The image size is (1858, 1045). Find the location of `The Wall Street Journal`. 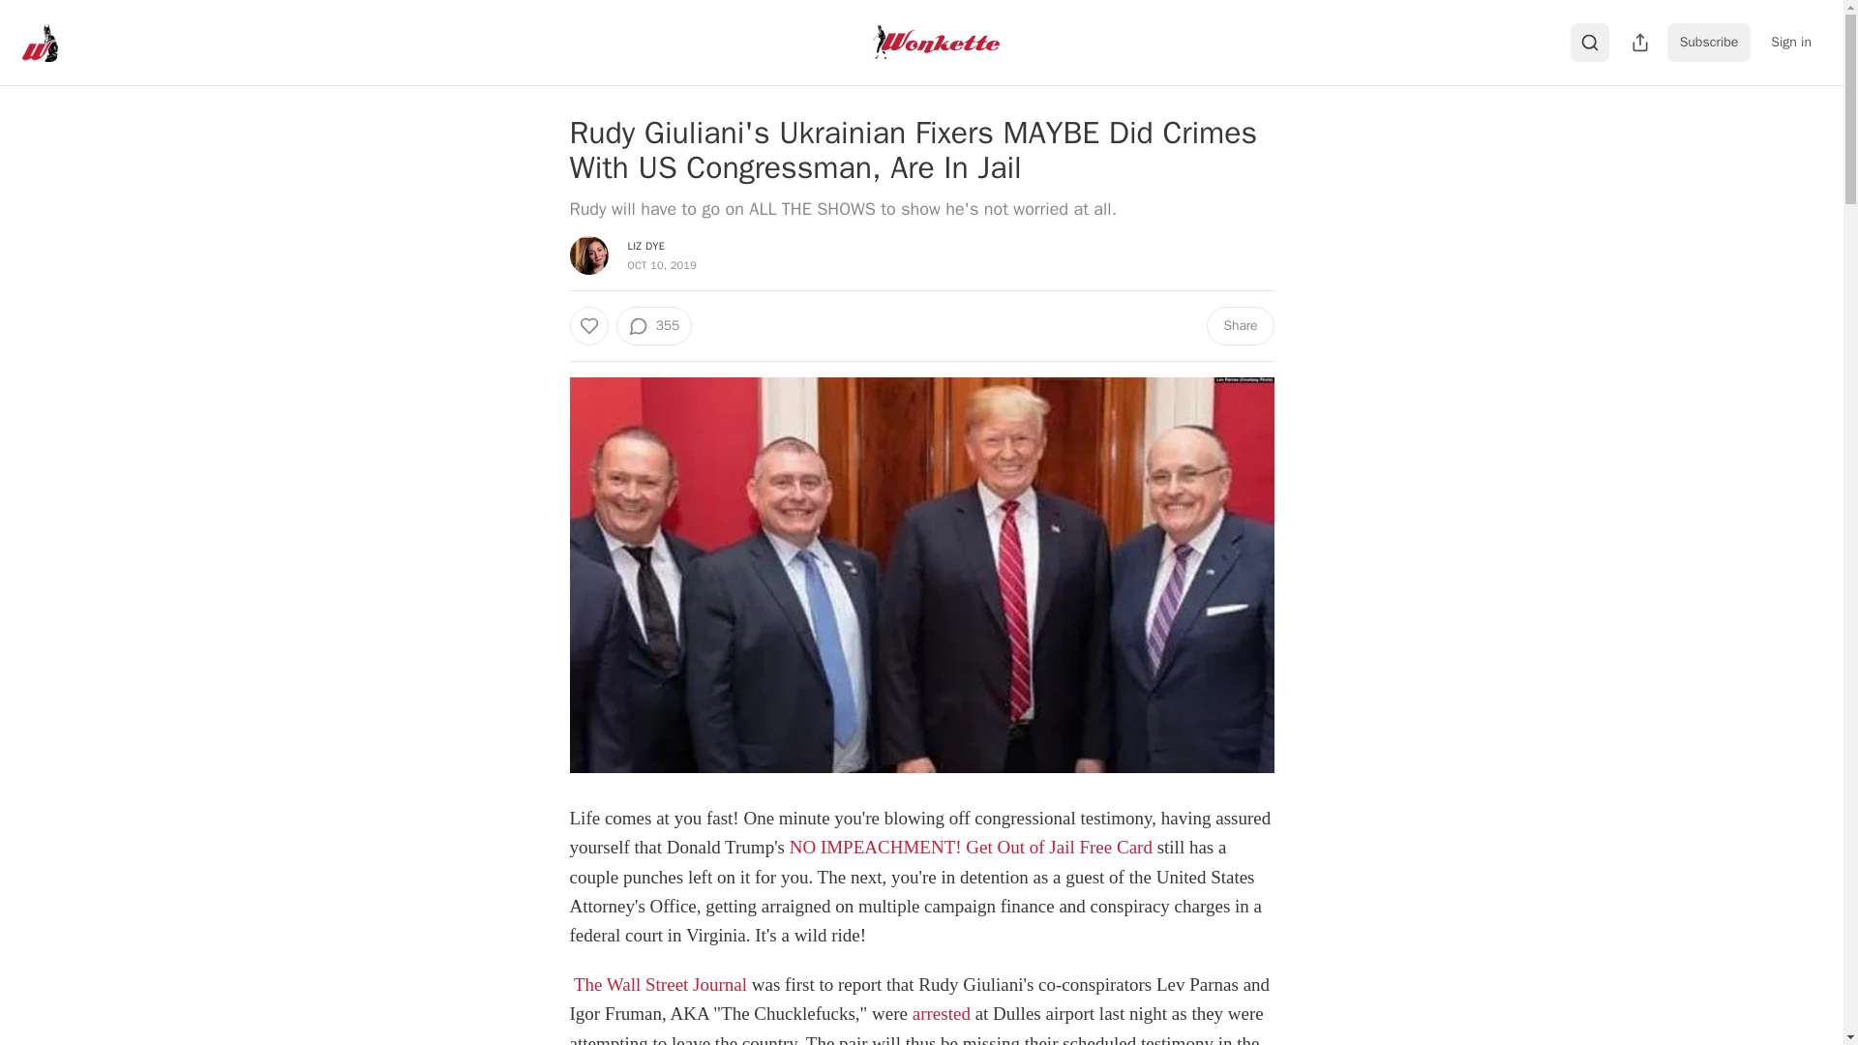

The Wall Street Journal is located at coordinates (660, 984).